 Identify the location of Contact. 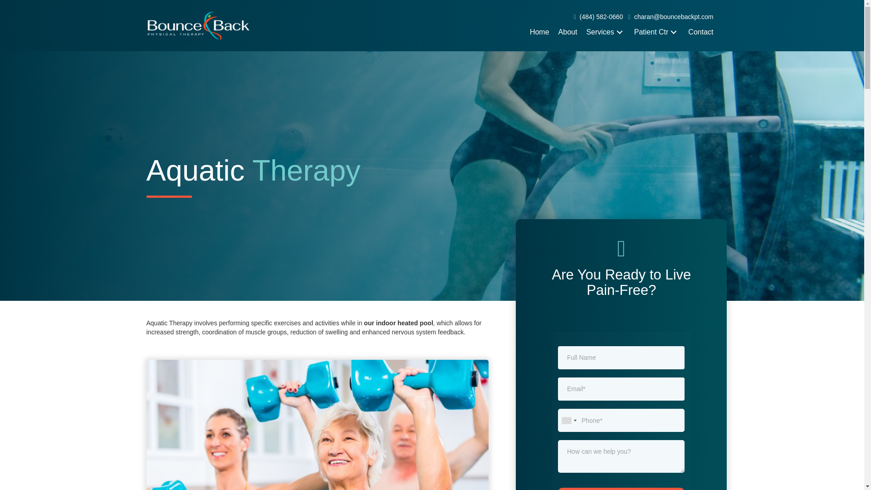
(700, 32).